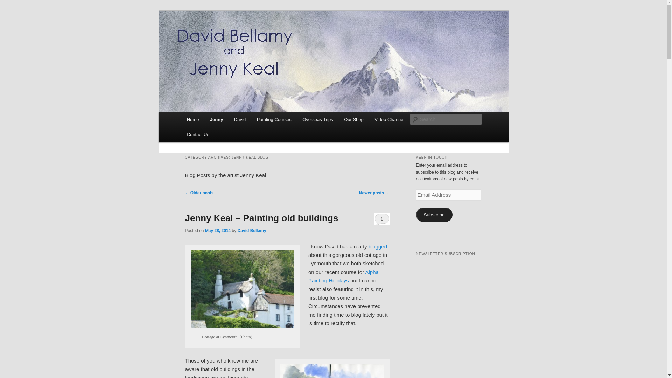 The width and height of the screenshot is (672, 378). I want to click on View all posts by David Bellamy, so click(252, 231).